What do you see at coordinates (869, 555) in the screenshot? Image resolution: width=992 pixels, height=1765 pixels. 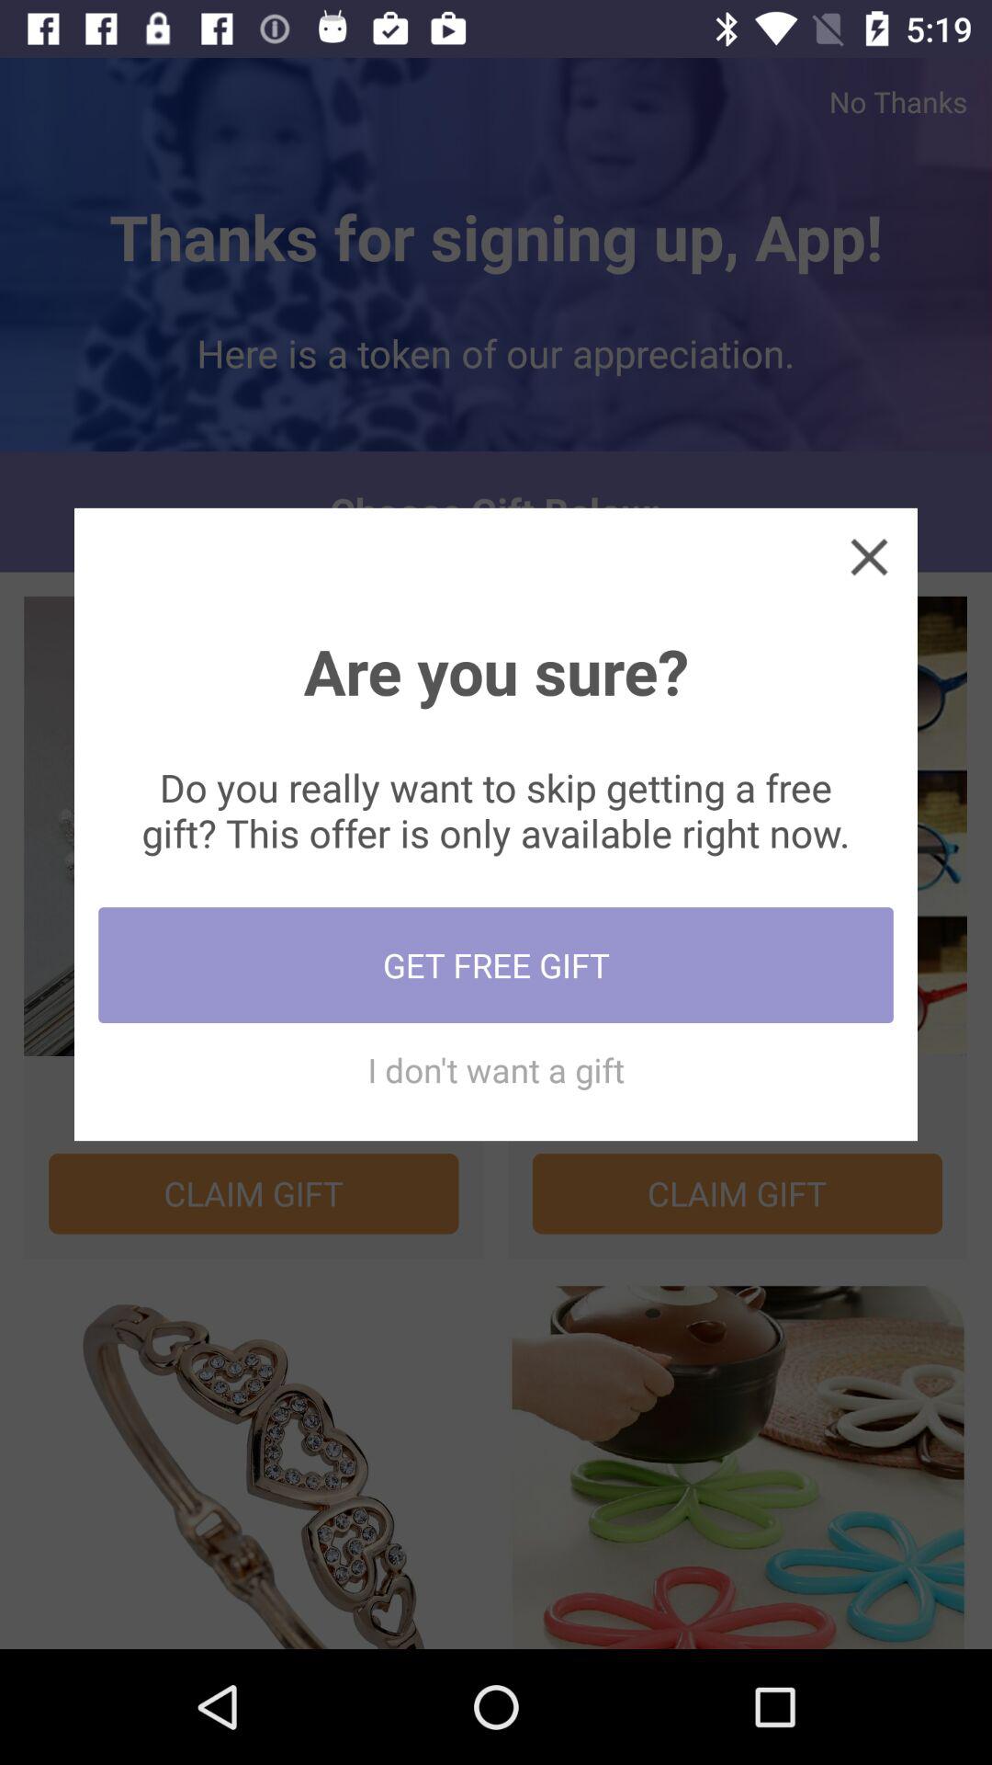 I see `click item above the are you sure? icon` at bounding box center [869, 555].